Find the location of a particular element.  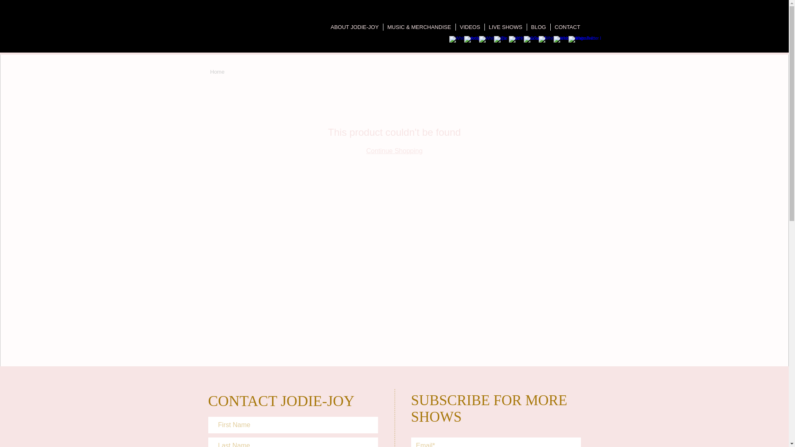

VIDEOS is located at coordinates (470, 27).